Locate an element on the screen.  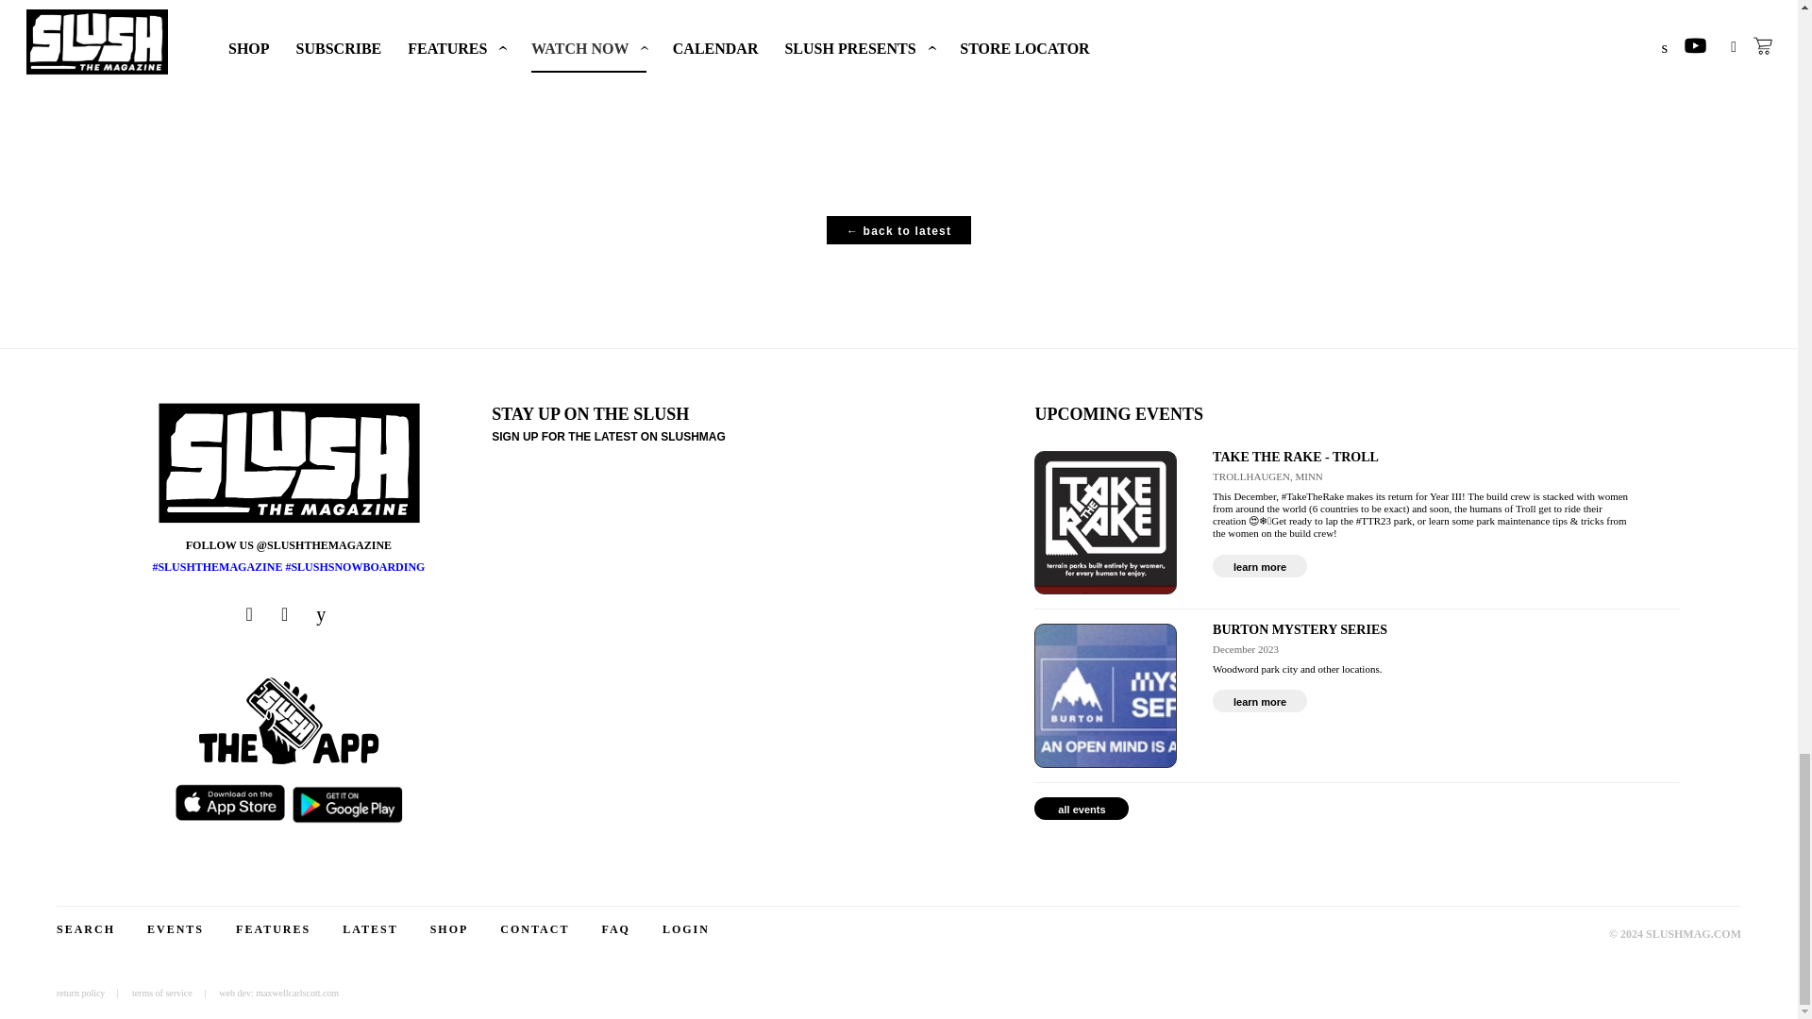
Events links is located at coordinates (1259, 700).